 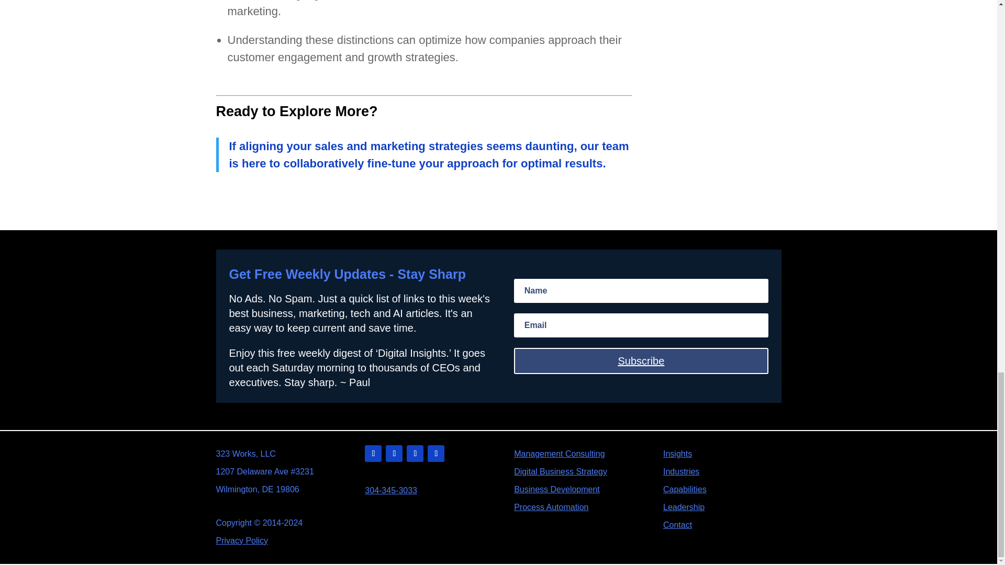 What do you see at coordinates (390, 490) in the screenshot?
I see `304-345-3033` at bounding box center [390, 490].